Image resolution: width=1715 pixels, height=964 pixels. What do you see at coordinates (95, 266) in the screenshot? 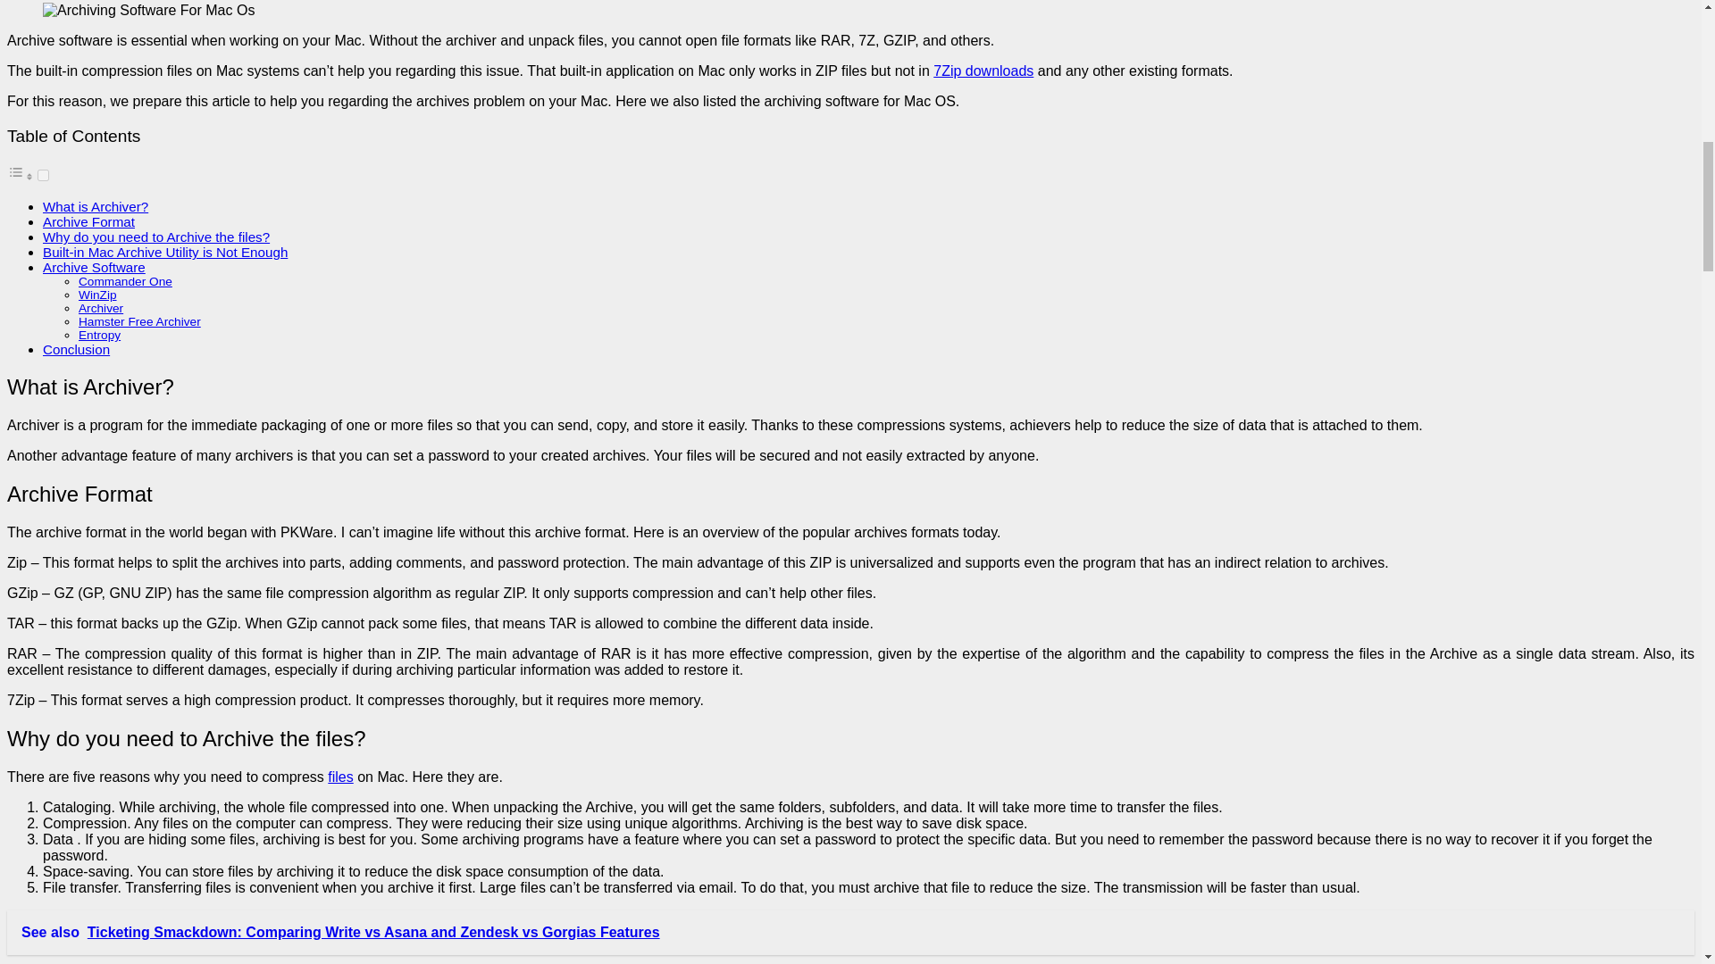
I see `Archive Software` at bounding box center [95, 266].